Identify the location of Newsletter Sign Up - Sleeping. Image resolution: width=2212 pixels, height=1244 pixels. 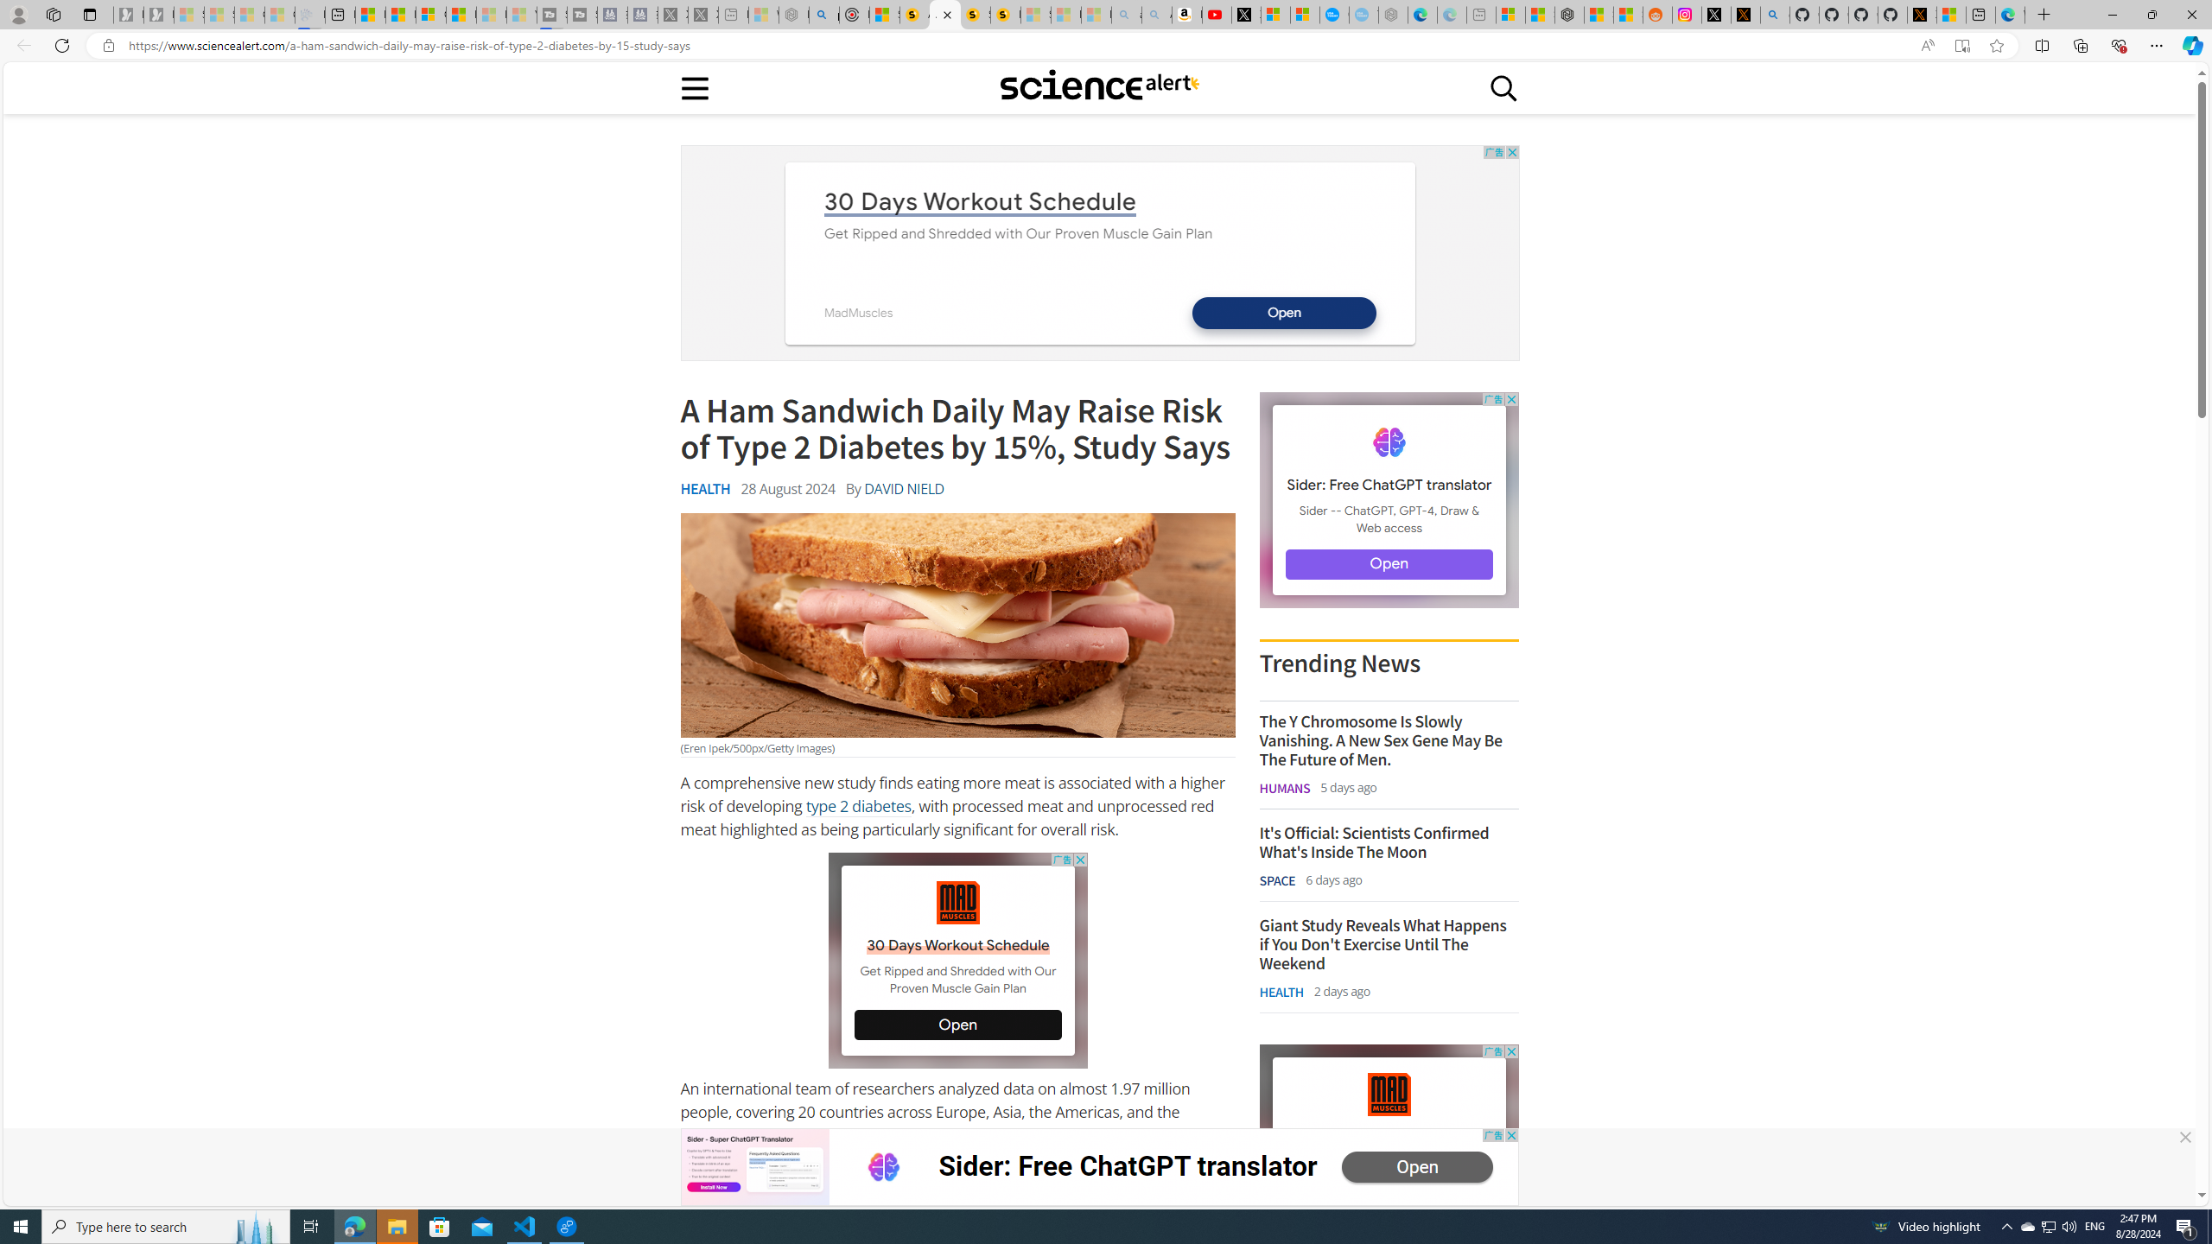
(159, 15).